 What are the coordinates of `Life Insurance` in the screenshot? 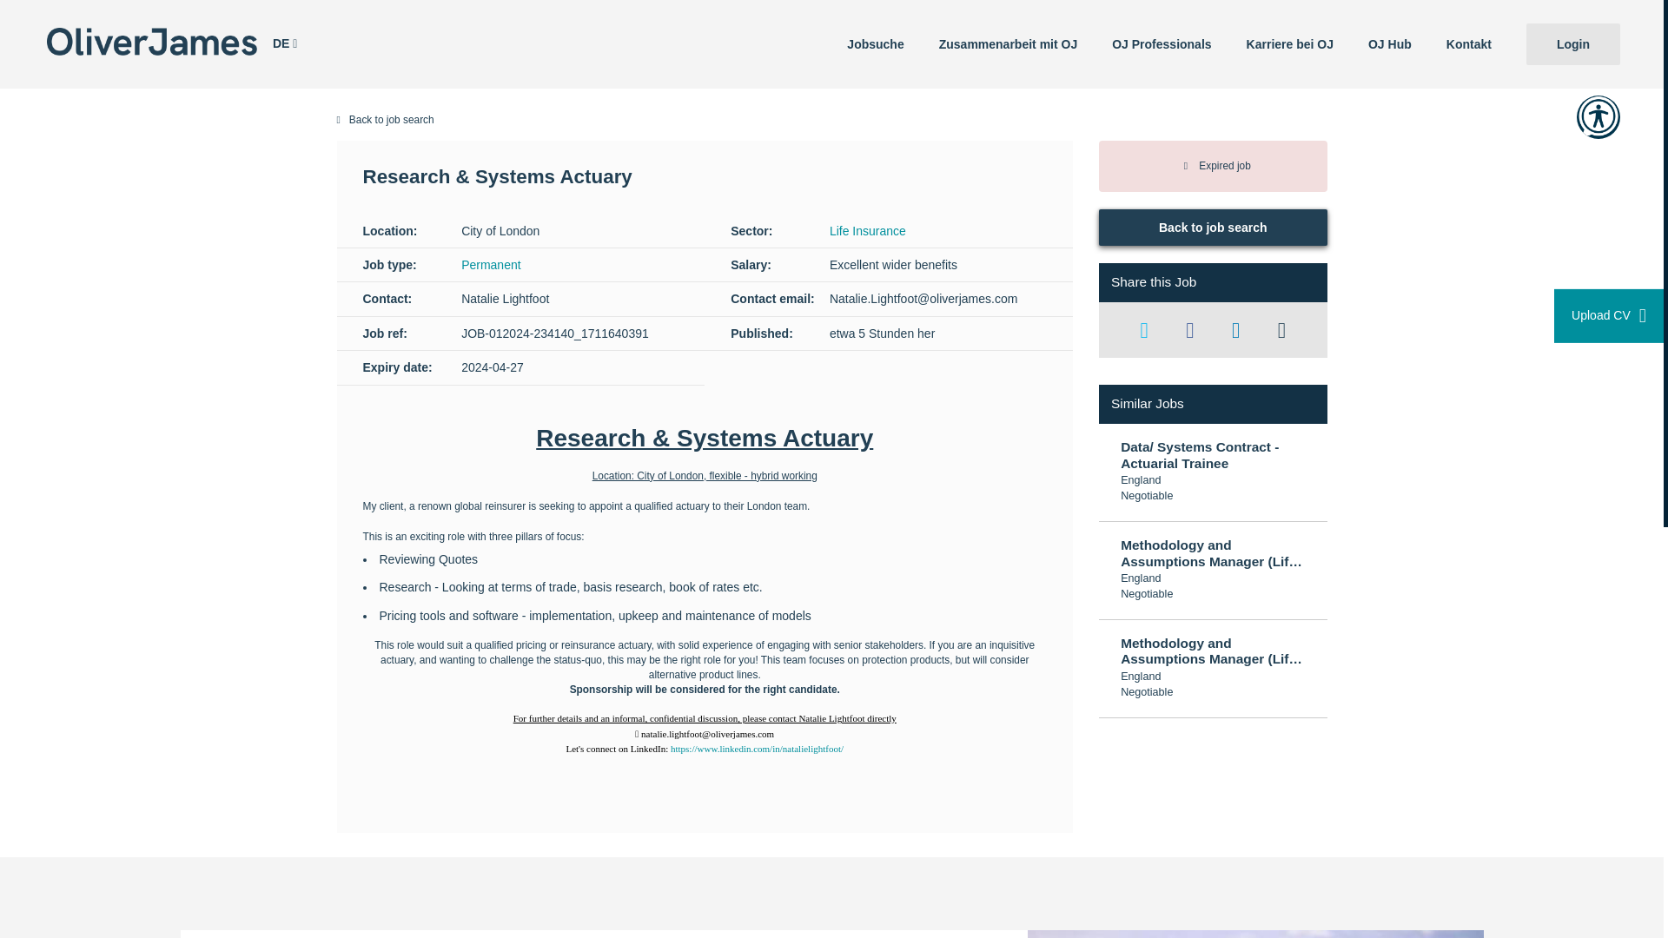 It's located at (867, 231).